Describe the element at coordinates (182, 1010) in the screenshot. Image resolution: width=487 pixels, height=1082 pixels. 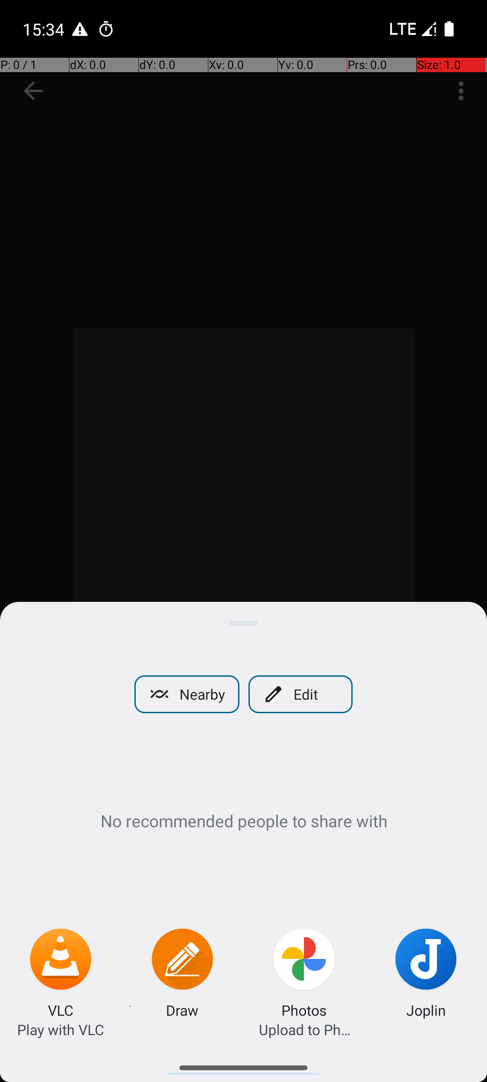
I see `Draw` at that location.